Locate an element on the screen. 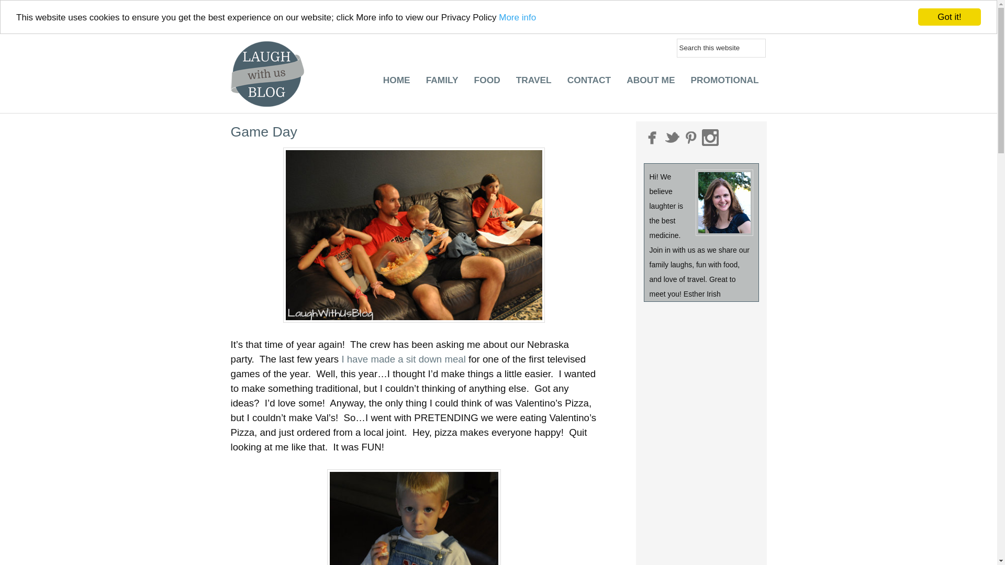 The image size is (1005, 565). Game Day Popcorn is located at coordinates (414, 517).